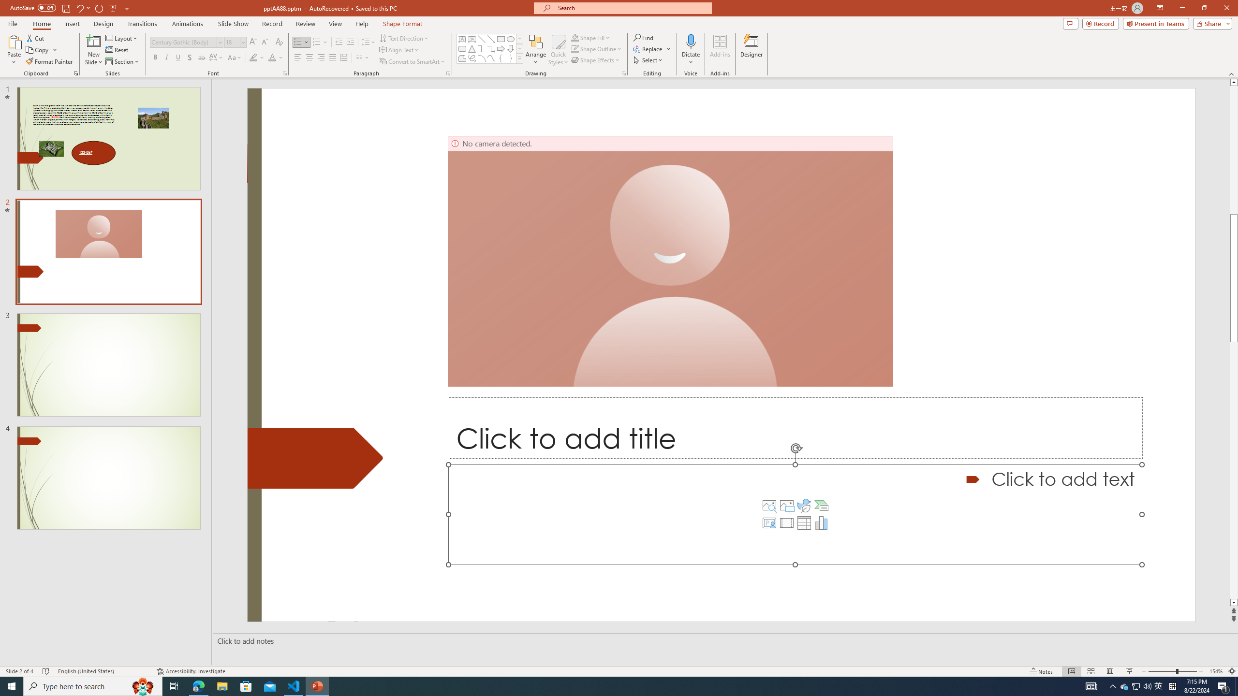 The height and width of the screenshot is (696, 1238). Describe the element at coordinates (670, 261) in the screenshot. I see `Camera 7, No camera detected.` at that location.